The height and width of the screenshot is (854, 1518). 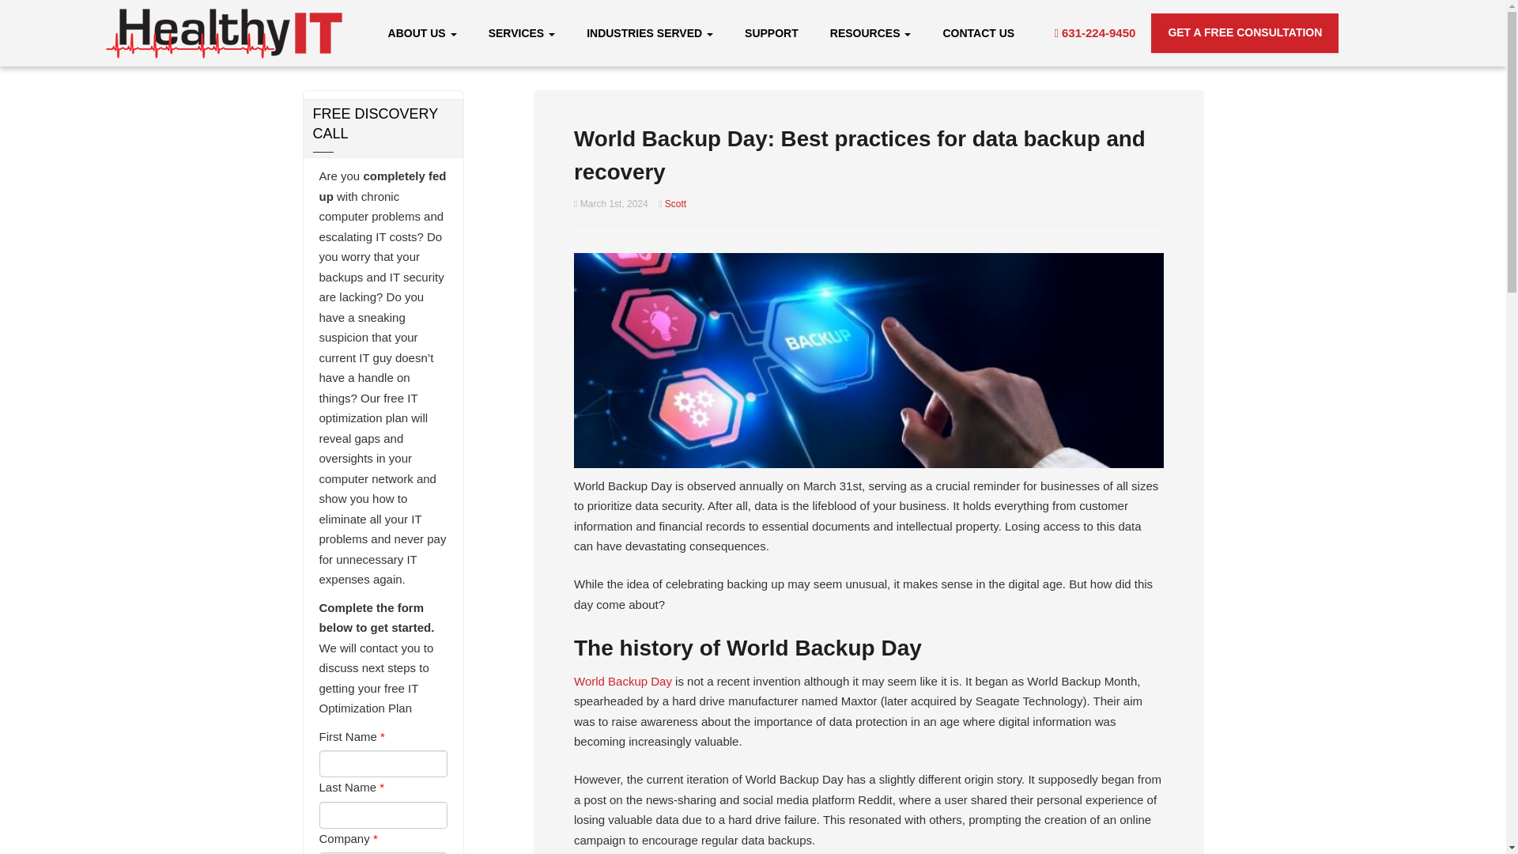 What do you see at coordinates (522, 32) in the screenshot?
I see `SERVICES` at bounding box center [522, 32].